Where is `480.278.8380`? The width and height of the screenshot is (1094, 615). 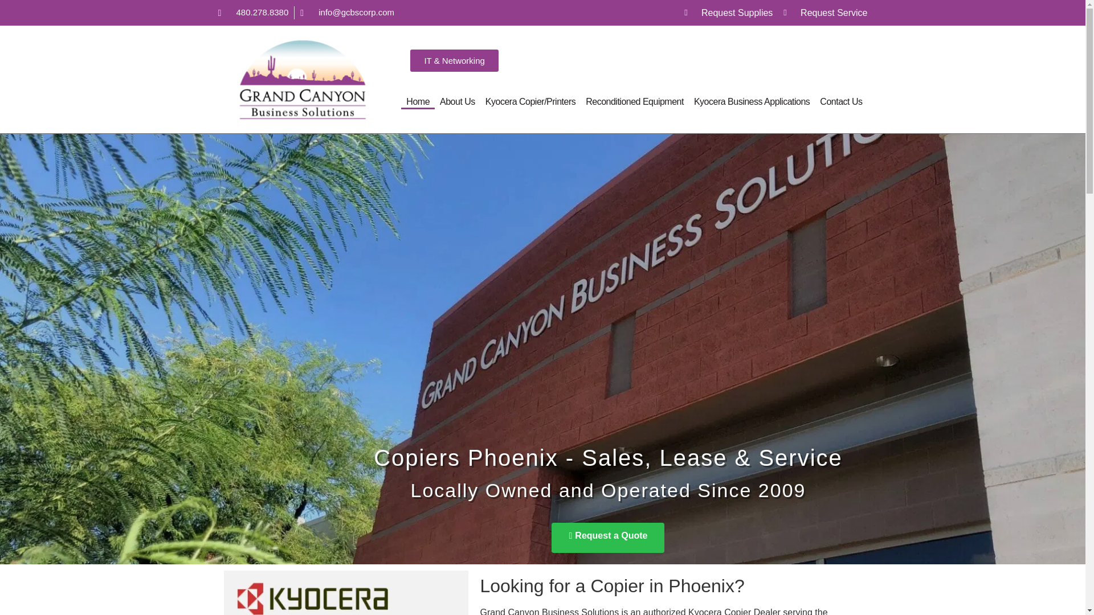 480.278.8380 is located at coordinates (253, 13).